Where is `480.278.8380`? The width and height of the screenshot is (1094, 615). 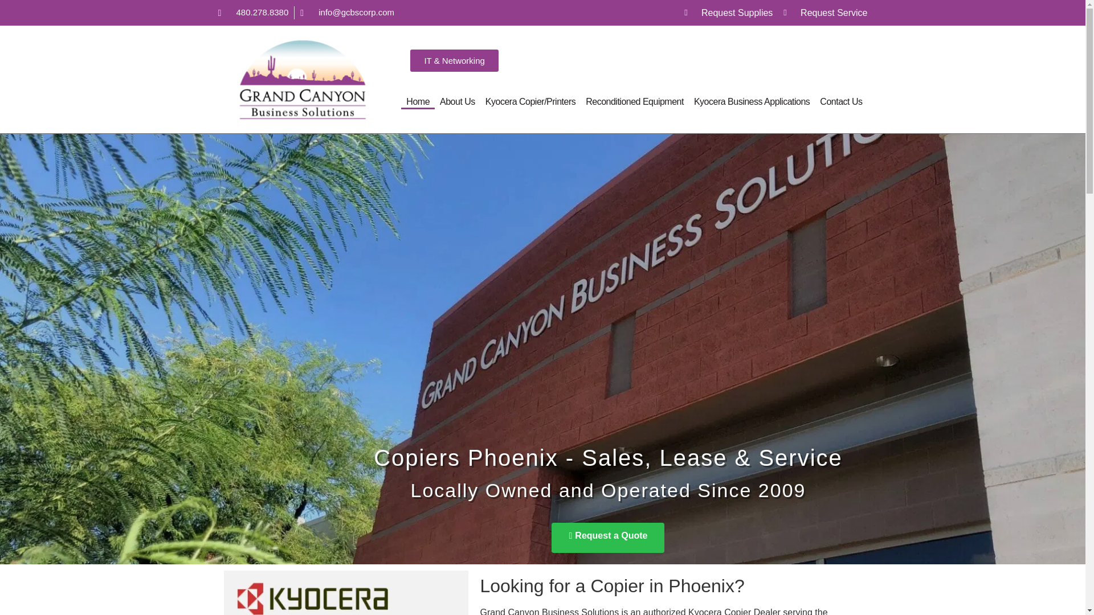 480.278.8380 is located at coordinates (253, 13).